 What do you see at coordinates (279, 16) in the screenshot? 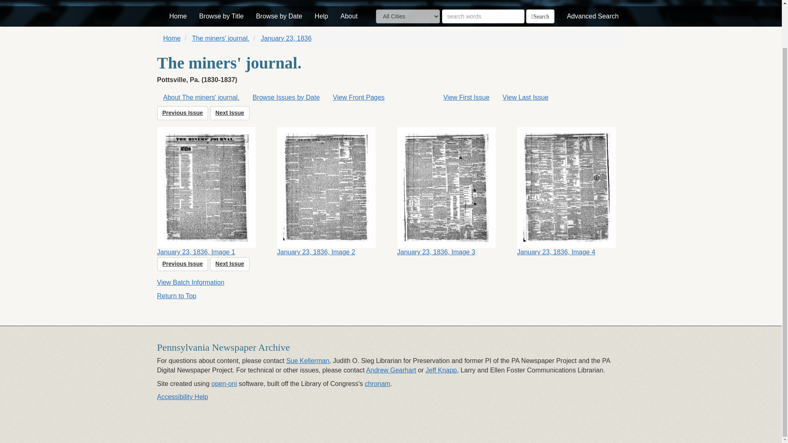
I see `Browse by Date` at bounding box center [279, 16].